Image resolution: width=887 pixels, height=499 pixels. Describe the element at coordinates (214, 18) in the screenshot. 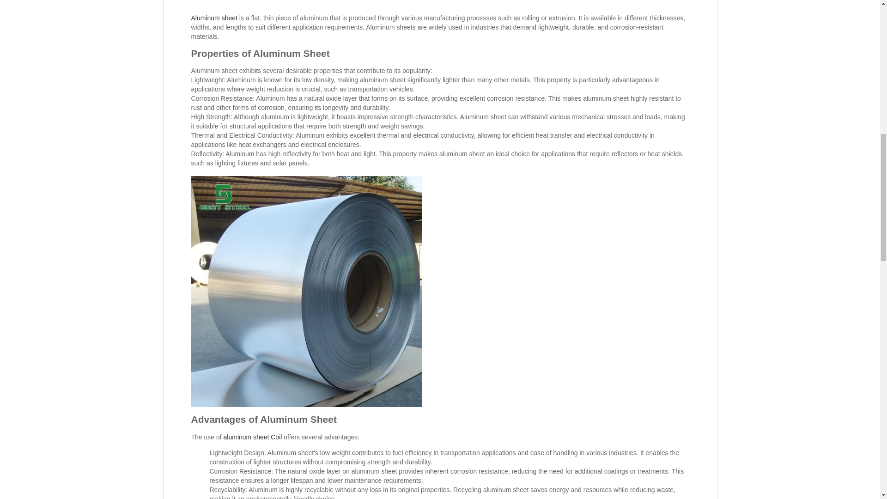

I see `Aluminum sheet` at that location.